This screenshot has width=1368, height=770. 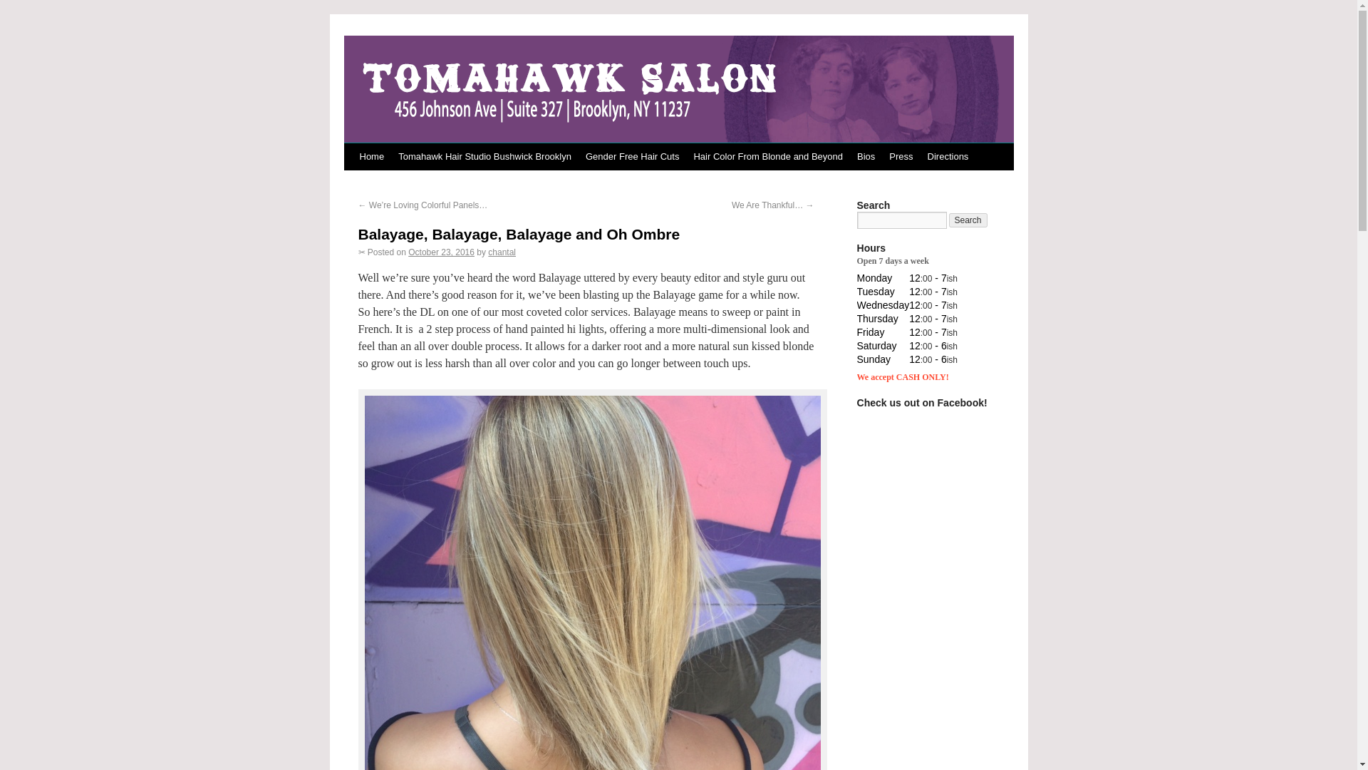 What do you see at coordinates (768, 156) in the screenshot?
I see `Hair Color From Blonde and Beyond` at bounding box center [768, 156].